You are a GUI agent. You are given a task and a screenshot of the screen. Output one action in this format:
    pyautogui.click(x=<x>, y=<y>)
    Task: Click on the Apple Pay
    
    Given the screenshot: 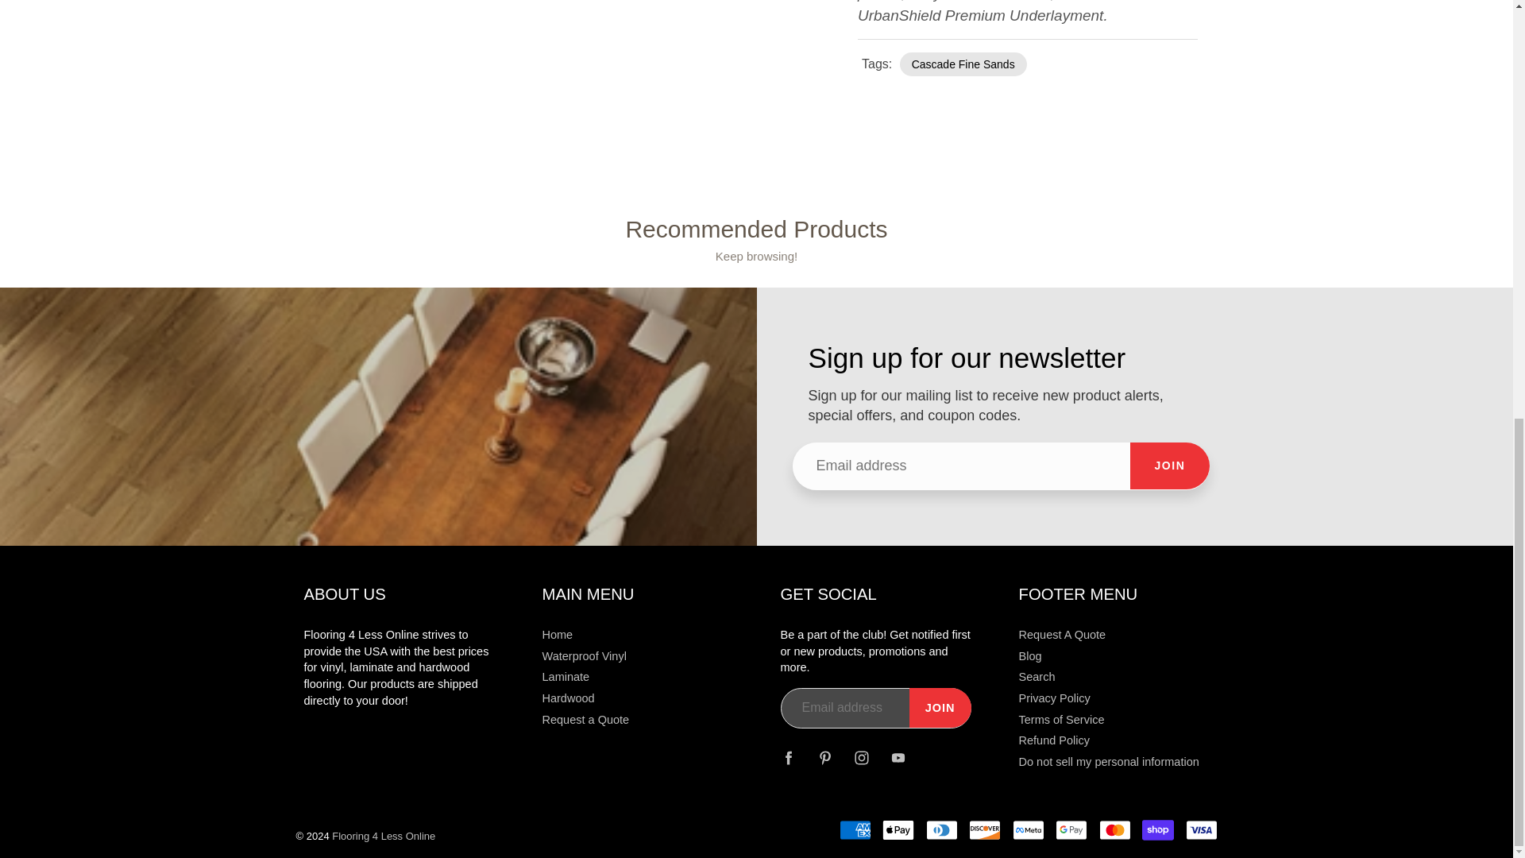 What is the action you would take?
    pyautogui.click(x=898, y=829)
    